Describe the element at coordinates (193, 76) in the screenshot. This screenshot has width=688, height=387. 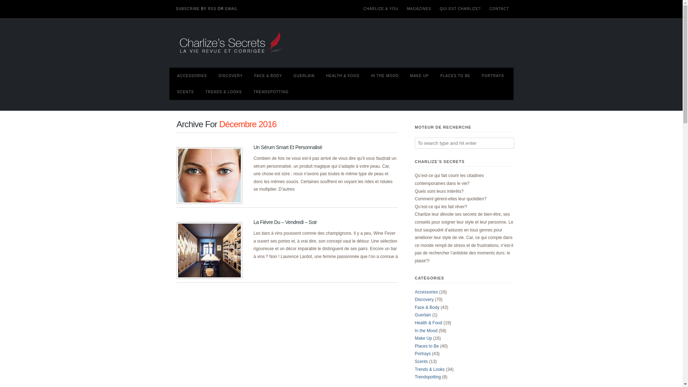
I see `ACCESSORIES` at that location.